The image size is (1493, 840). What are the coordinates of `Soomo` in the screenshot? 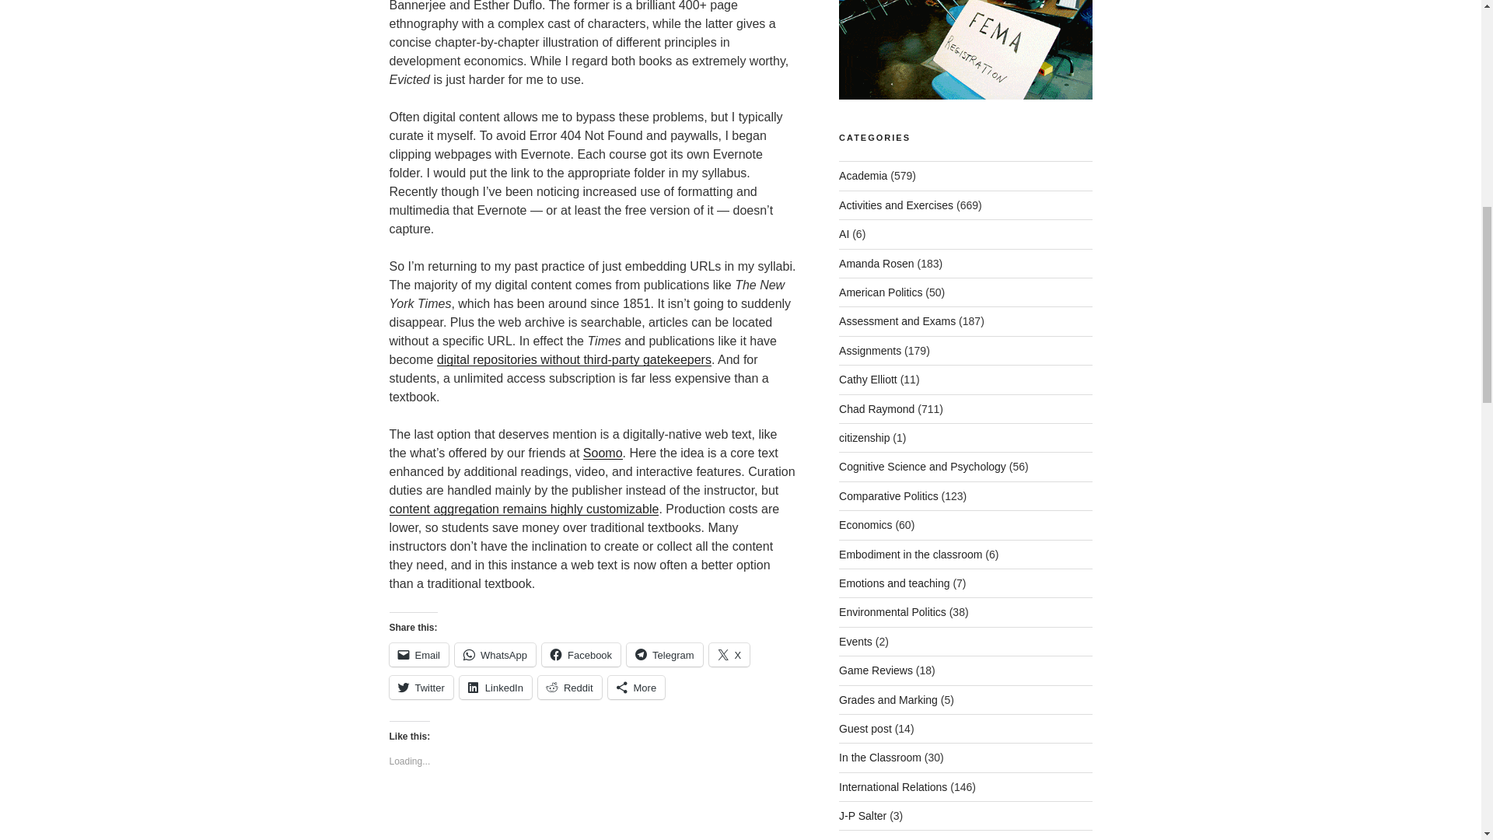 It's located at (603, 453).